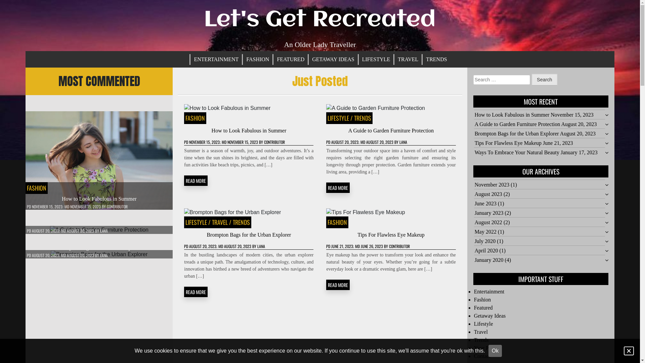 The height and width of the screenshot is (363, 645). What do you see at coordinates (492, 185) in the screenshot?
I see `November 2023` at bounding box center [492, 185].